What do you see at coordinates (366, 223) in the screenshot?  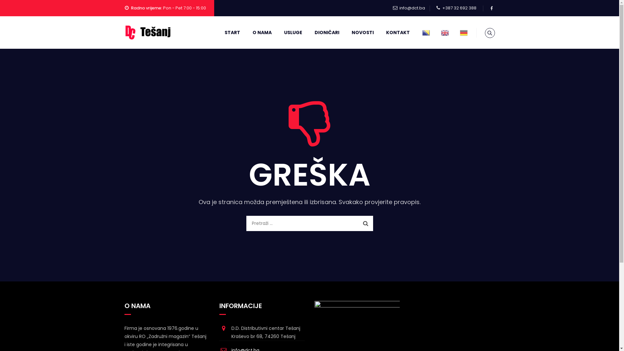 I see `Pretraga` at bounding box center [366, 223].